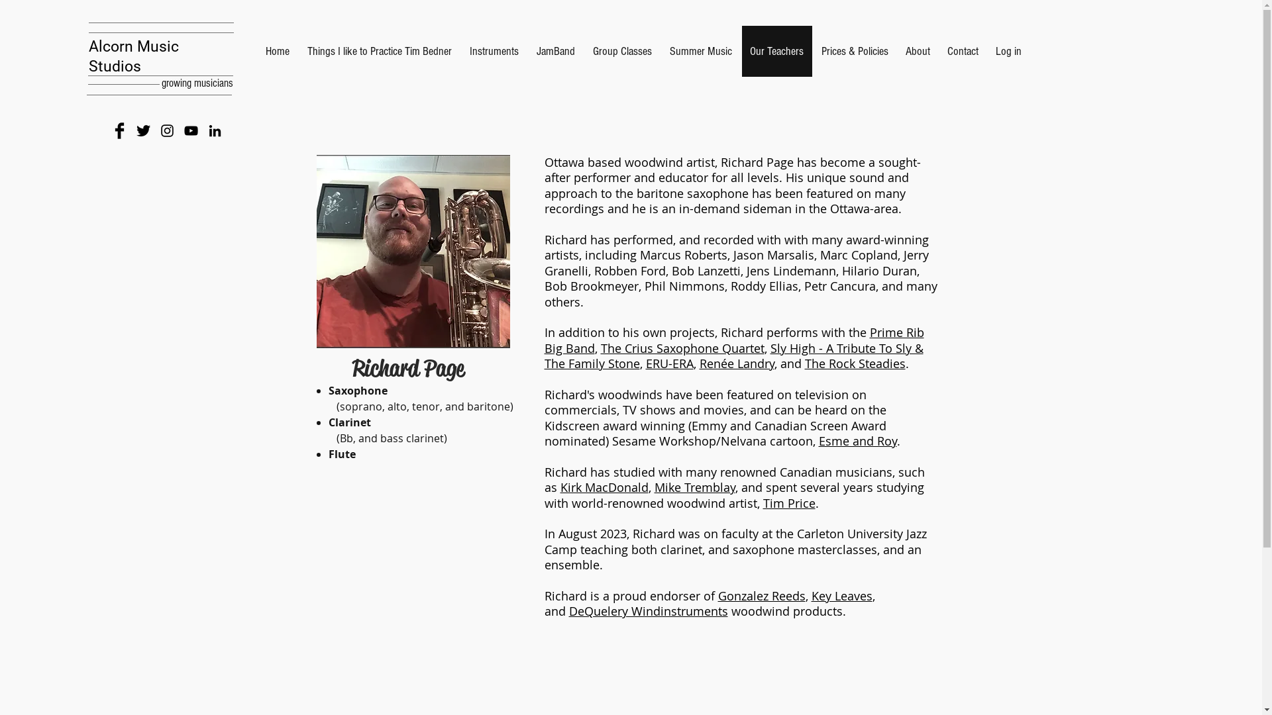 The width and height of the screenshot is (1272, 715). What do you see at coordinates (841, 596) in the screenshot?
I see `Key Leaves` at bounding box center [841, 596].